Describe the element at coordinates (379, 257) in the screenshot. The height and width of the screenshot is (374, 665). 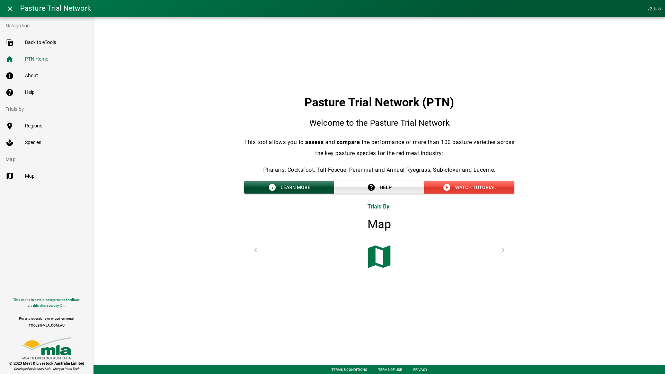
I see `map` at that location.